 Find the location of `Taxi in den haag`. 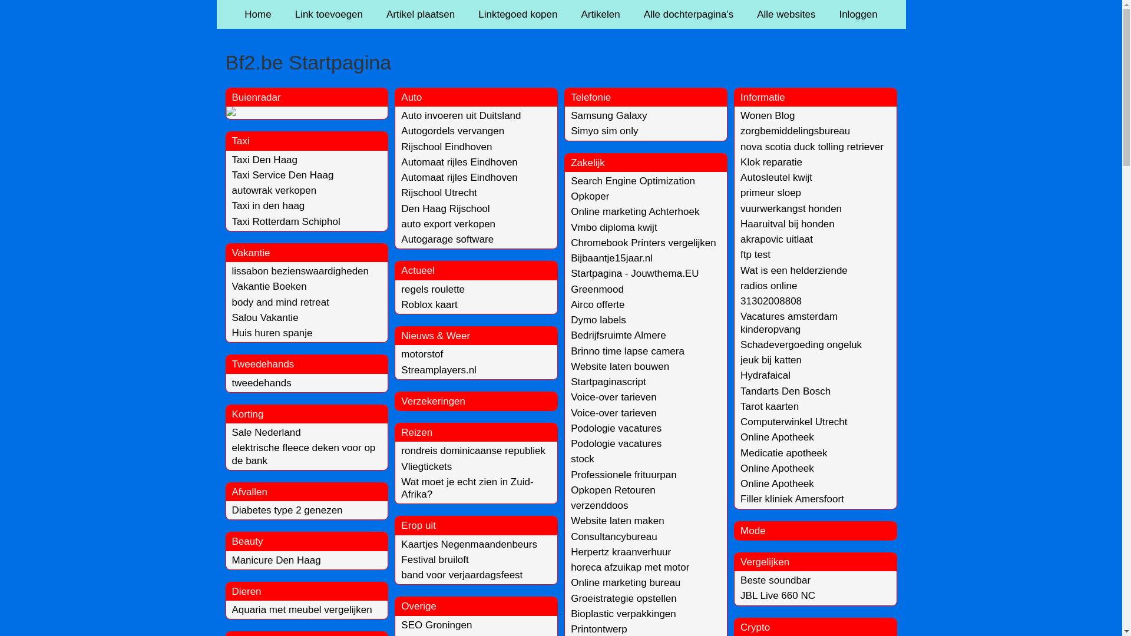

Taxi in den haag is located at coordinates (269, 206).